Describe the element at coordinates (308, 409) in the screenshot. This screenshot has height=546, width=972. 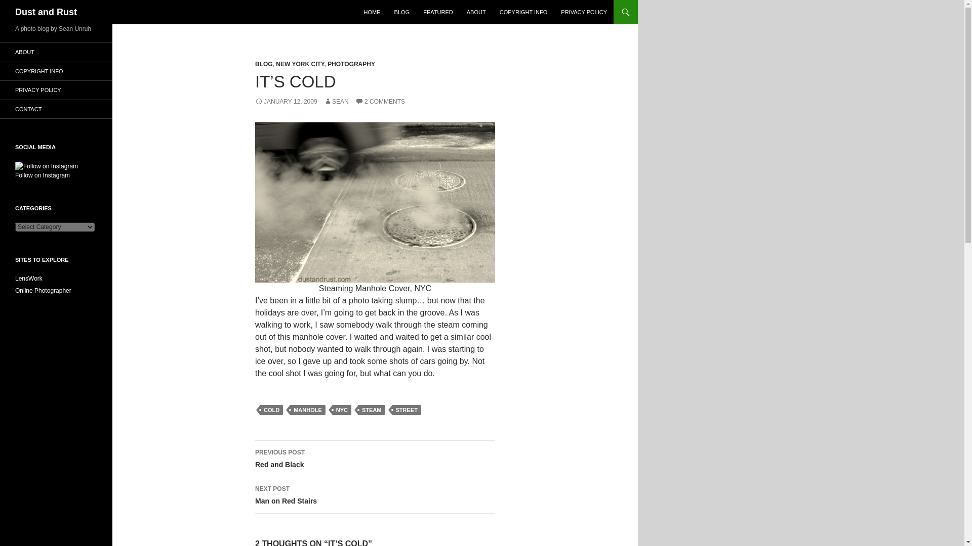
I see `MANHOLE` at that location.